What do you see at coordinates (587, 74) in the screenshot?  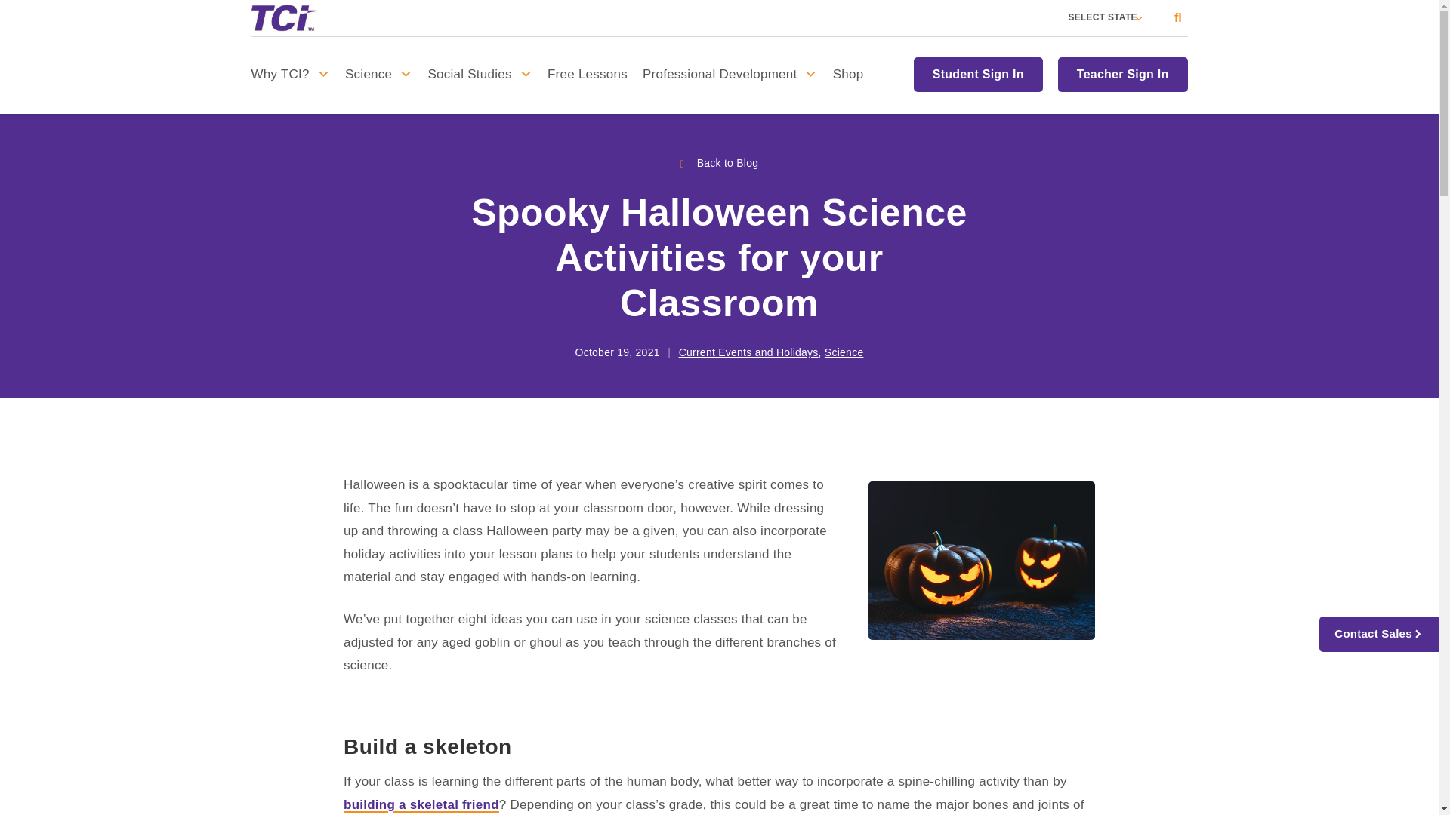 I see `Free Lessons` at bounding box center [587, 74].